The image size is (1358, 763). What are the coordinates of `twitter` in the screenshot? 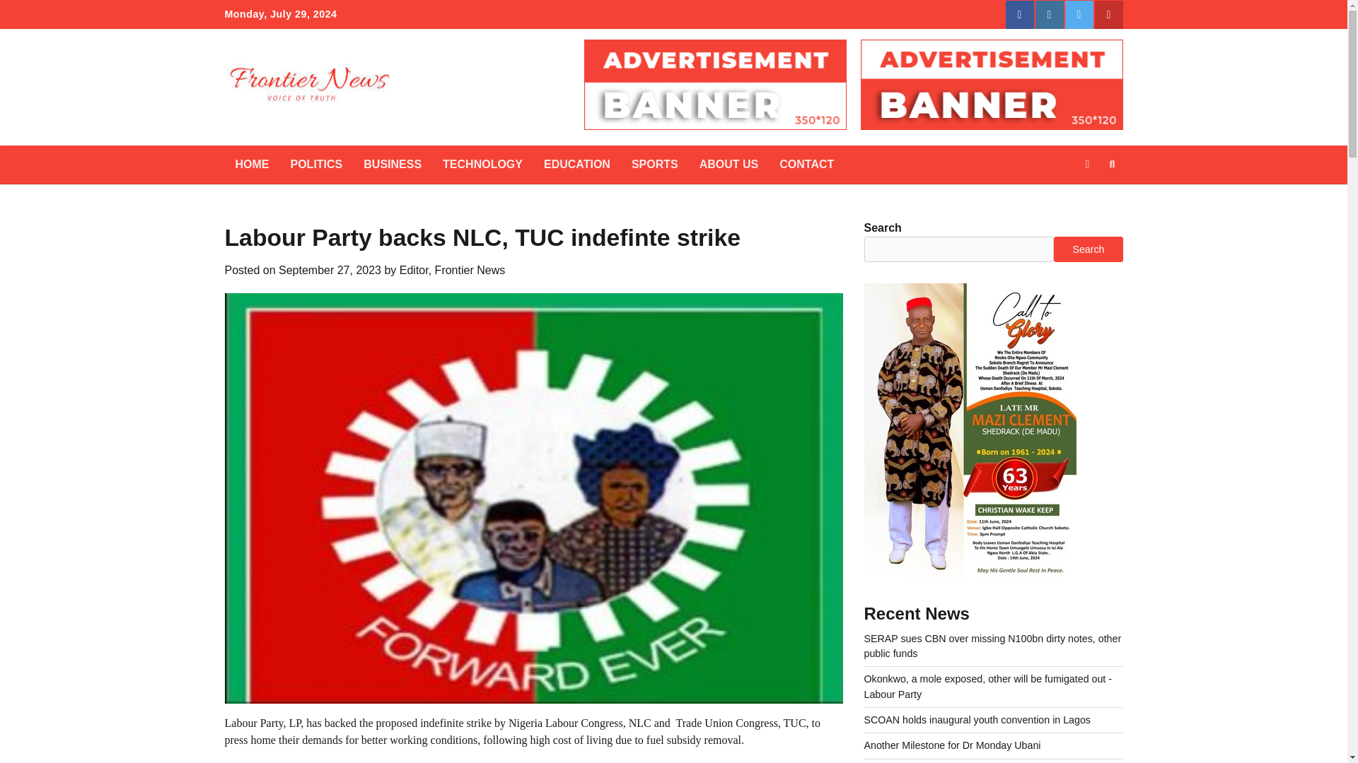 It's located at (1079, 15).